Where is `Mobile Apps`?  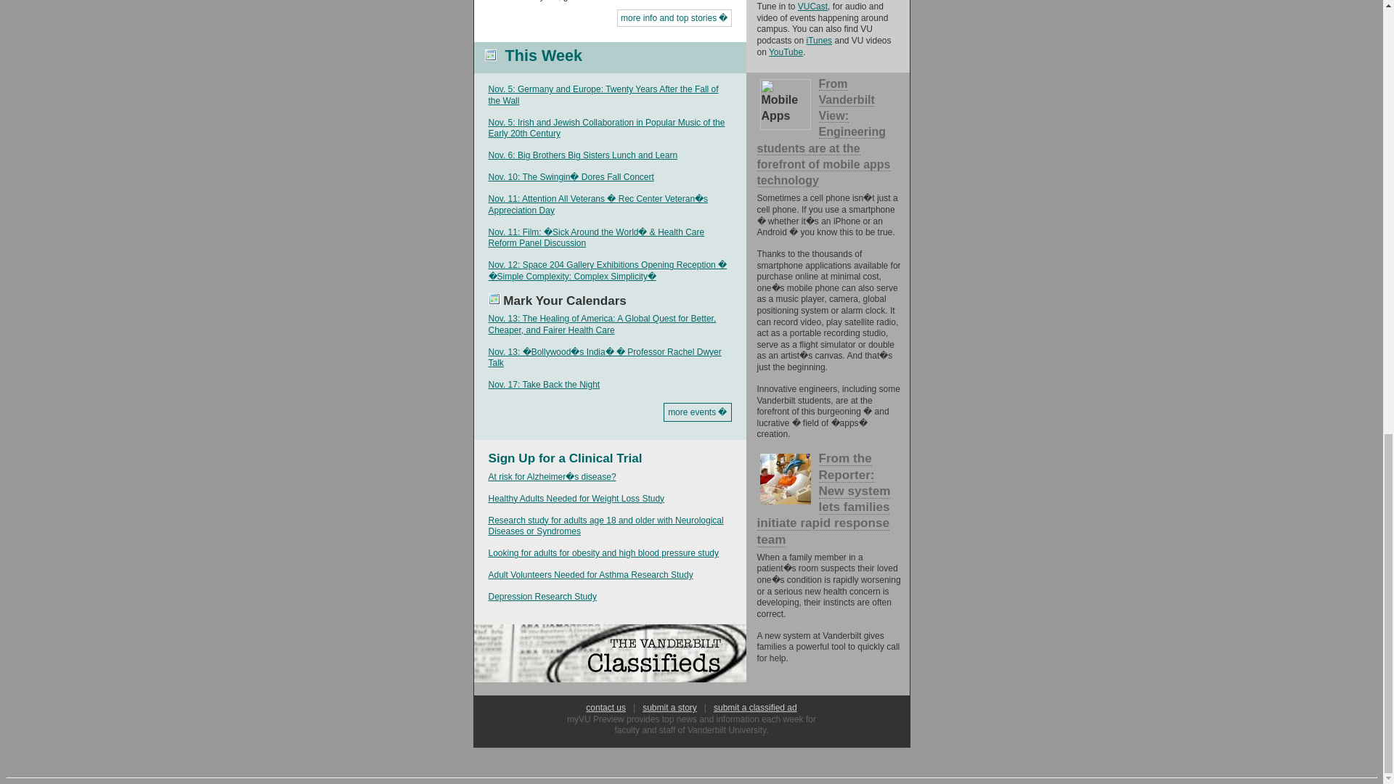
Mobile Apps is located at coordinates (784, 104).